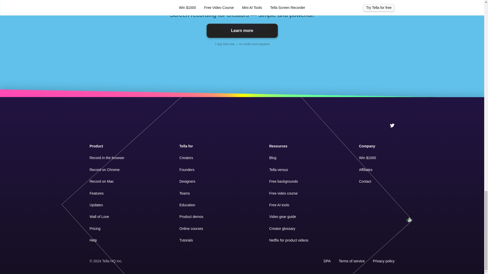 The height and width of the screenshot is (274, 488). Describe the element at coordinates (185, 193) in the screenshot. I see `Teams` at that location.